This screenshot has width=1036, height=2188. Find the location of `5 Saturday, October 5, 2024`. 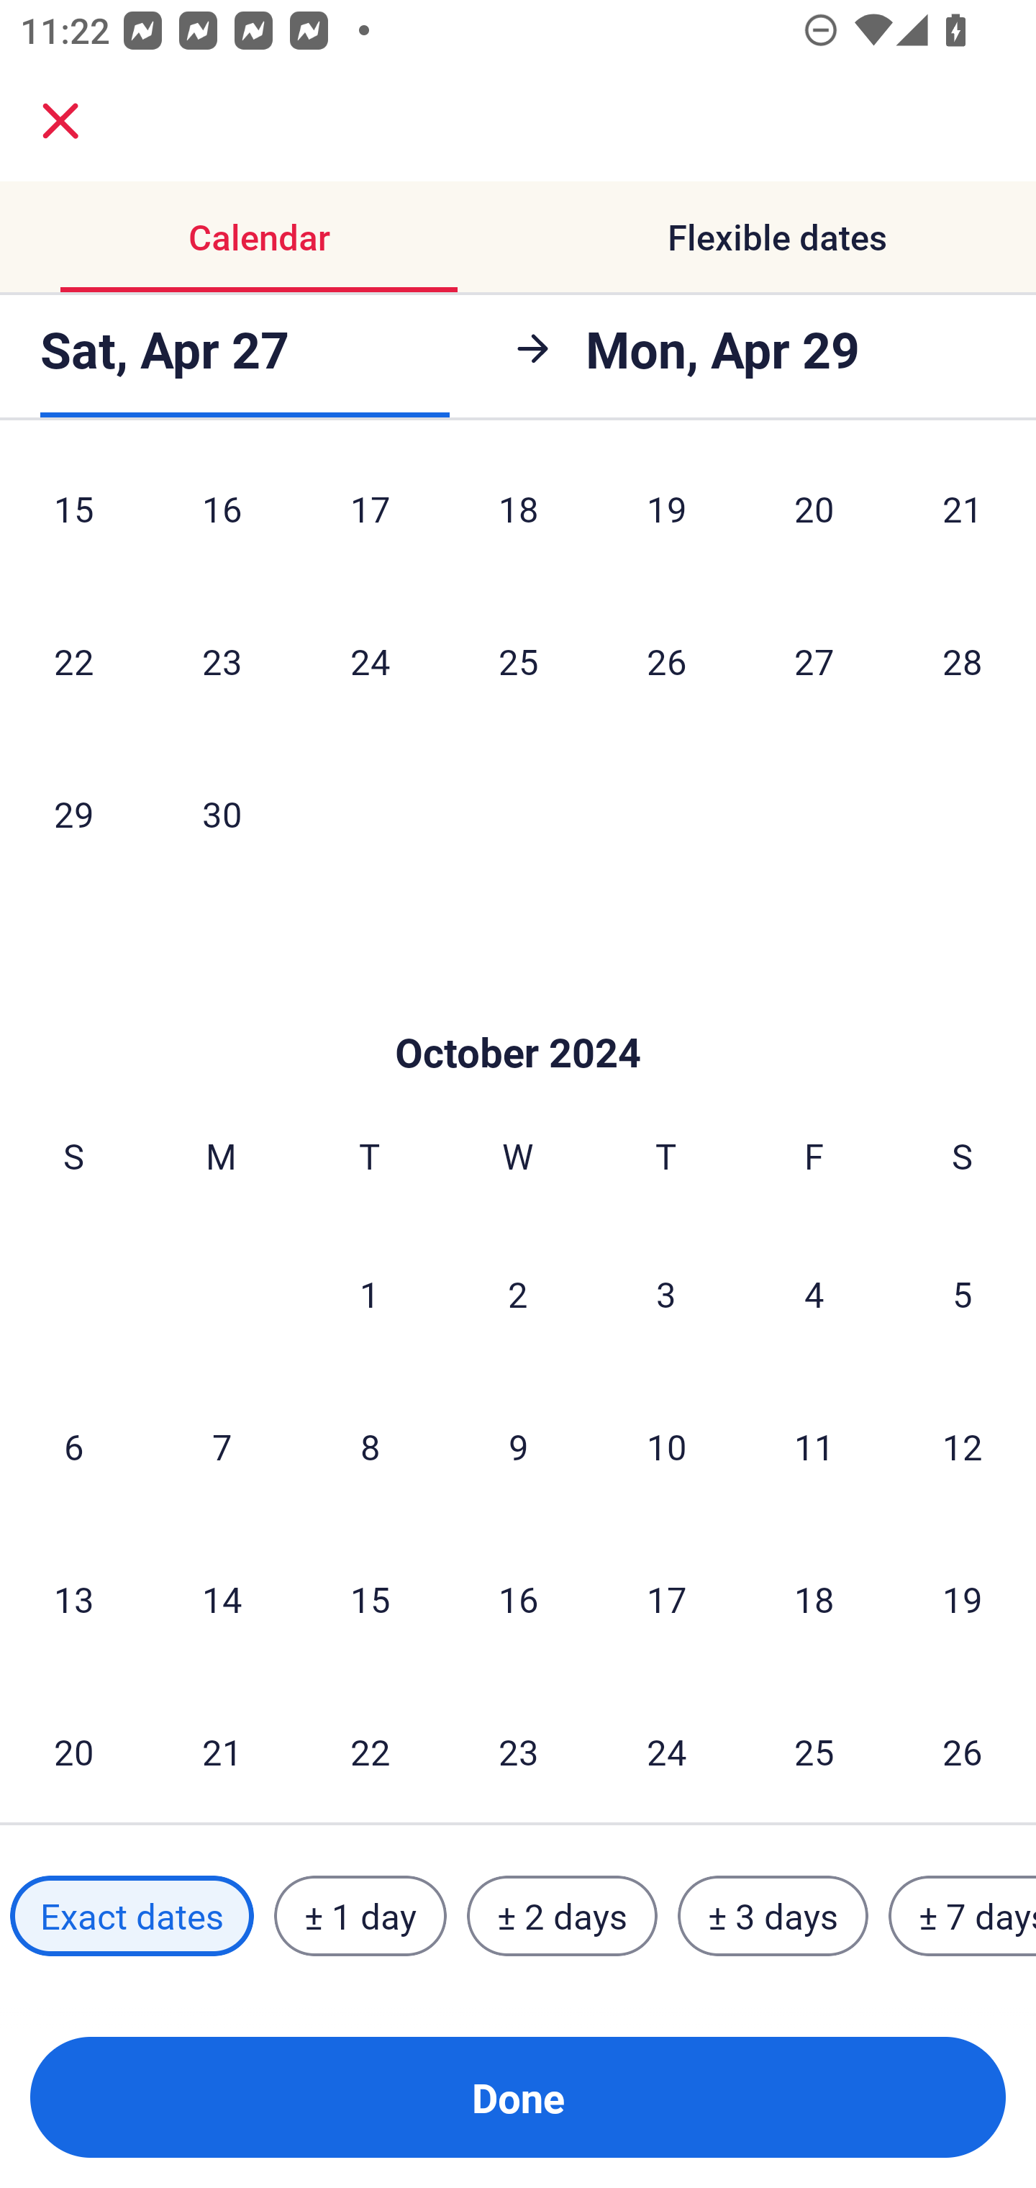

5 Saturday, October 5, 2024 is located at coordinates (963, 1294).